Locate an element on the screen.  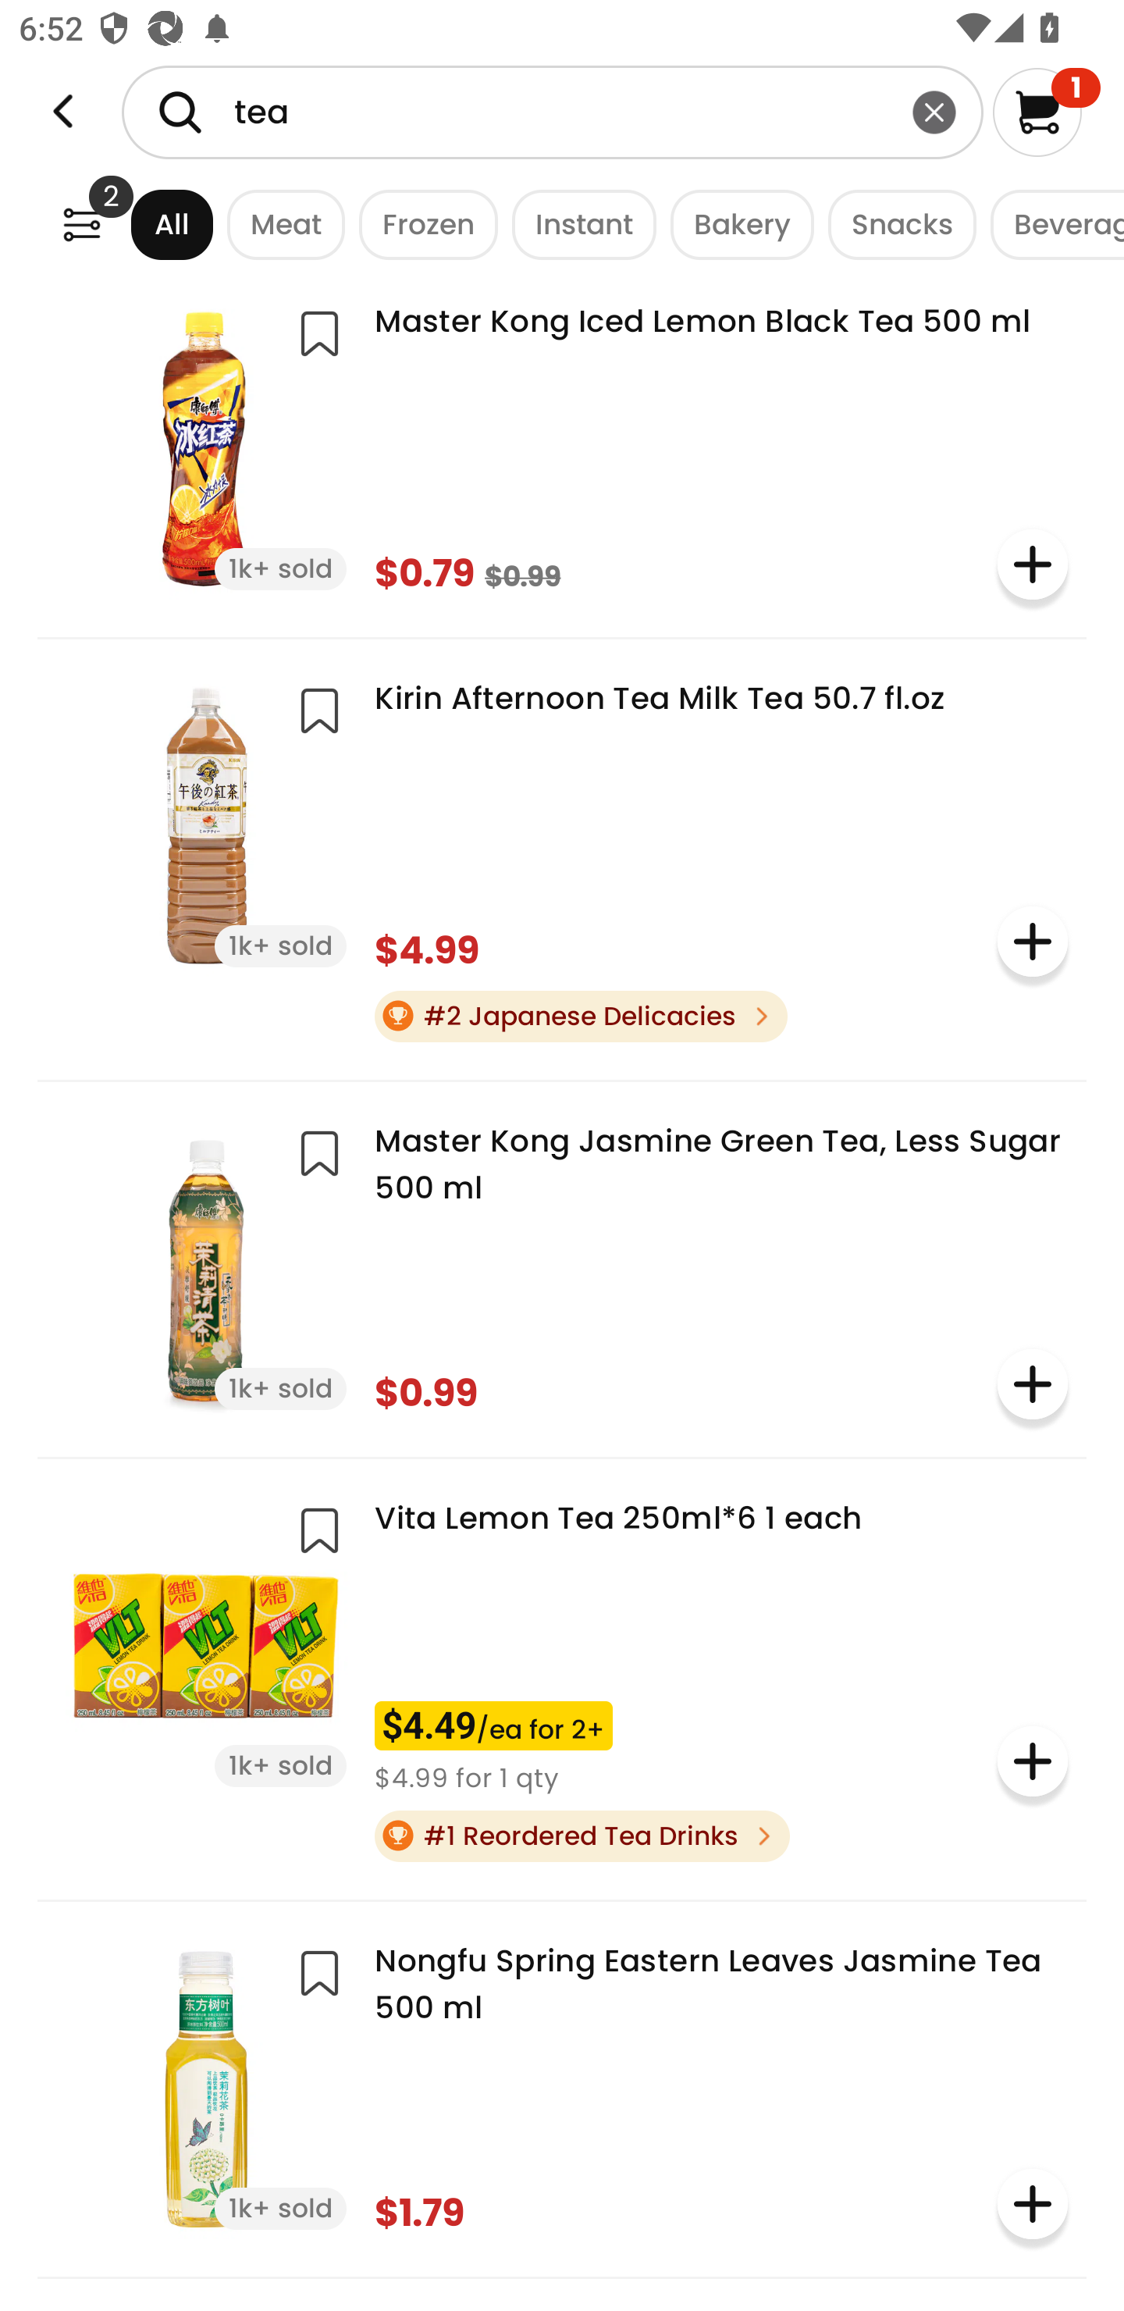
tea is located at coordinates (553, 112).